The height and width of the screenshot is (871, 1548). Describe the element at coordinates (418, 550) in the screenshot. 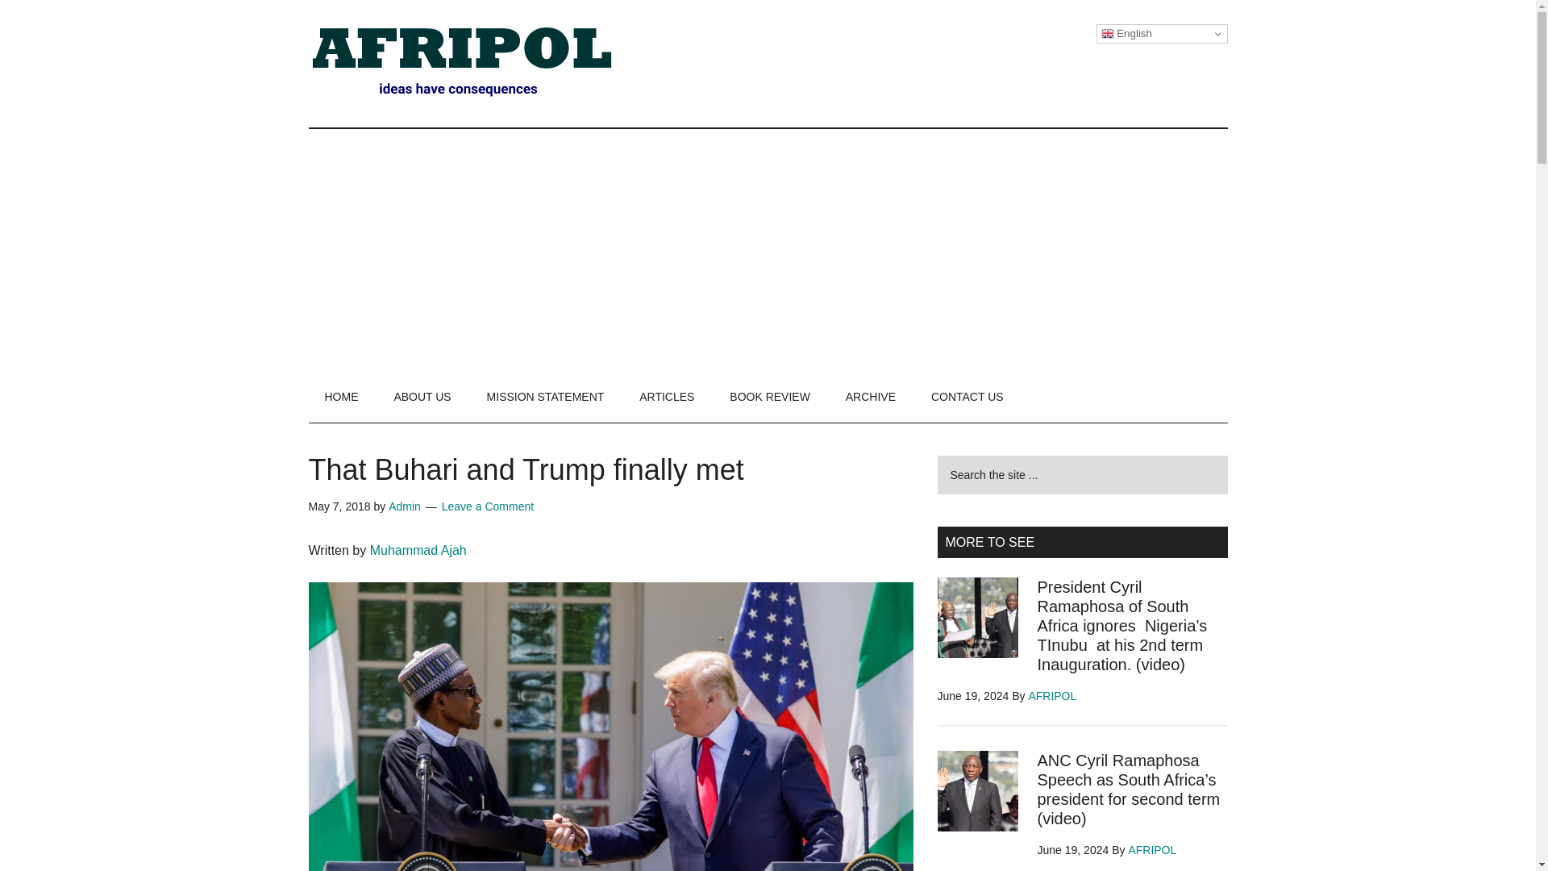

I see `Muhammad Ajah` at that location.